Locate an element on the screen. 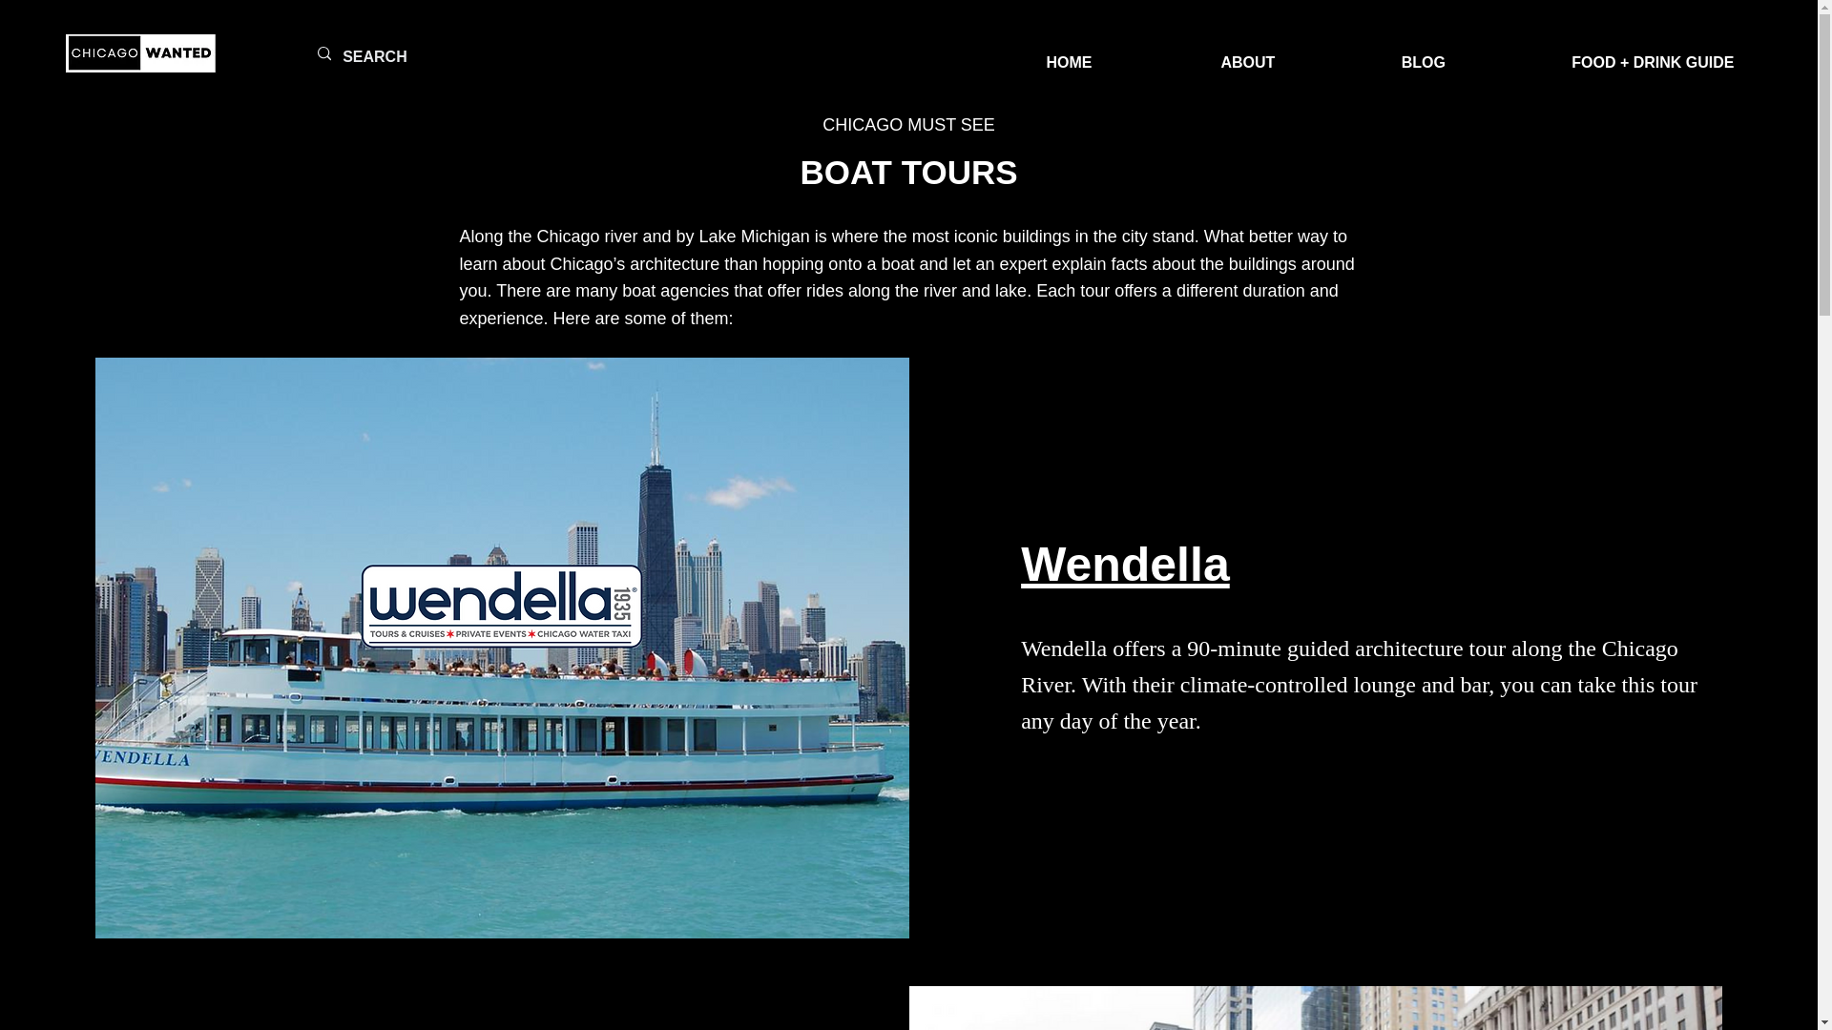  ABOUT is located at coordinates (1248, 53).